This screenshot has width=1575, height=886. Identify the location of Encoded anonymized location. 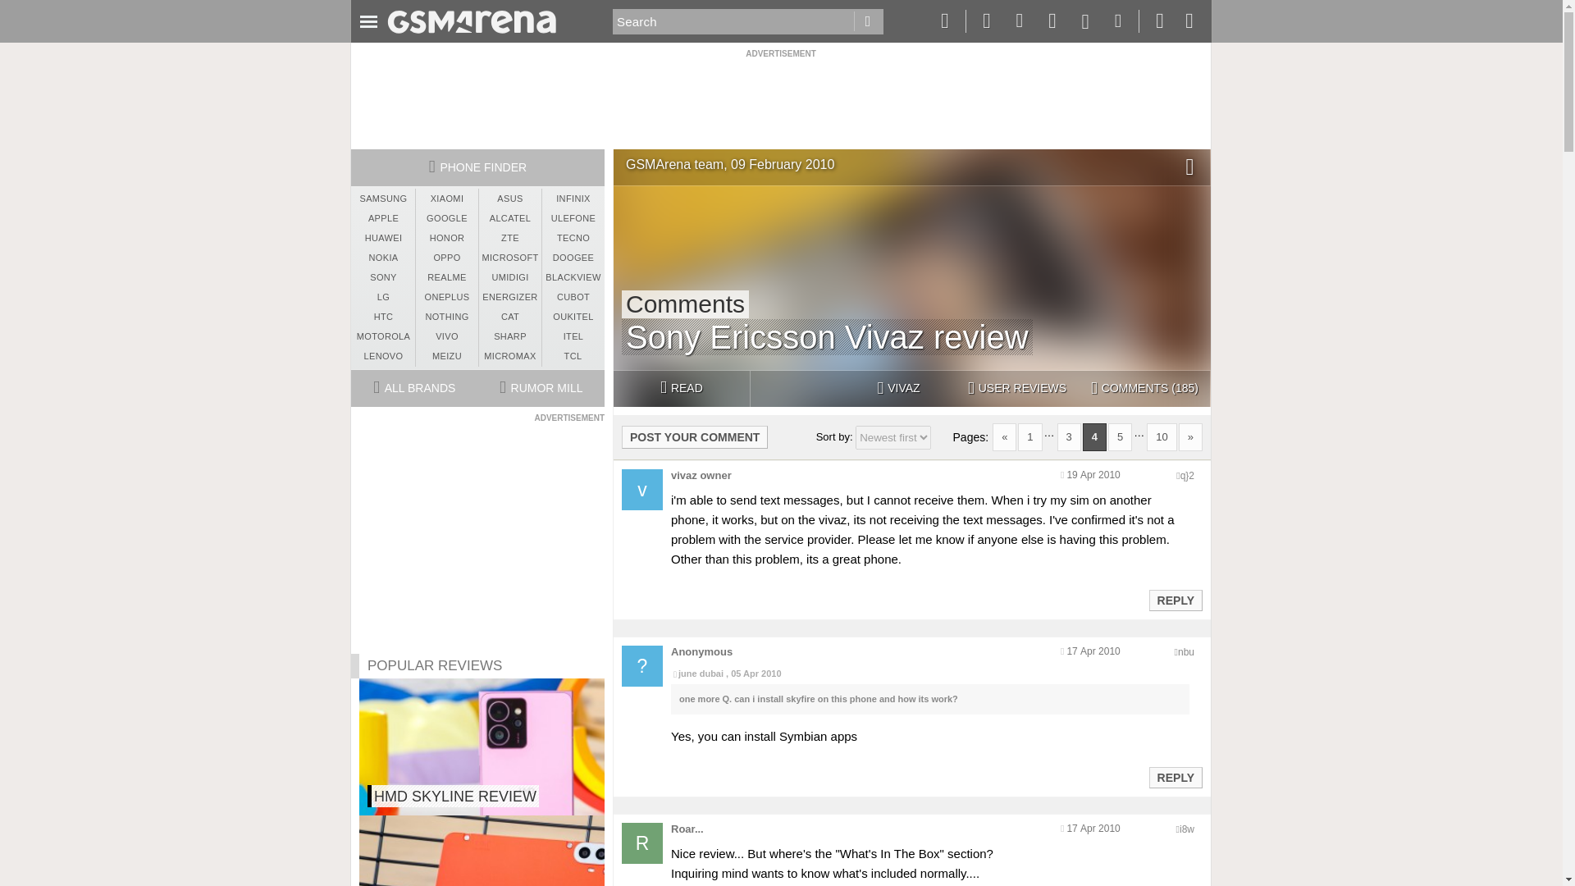
(1186, 652).